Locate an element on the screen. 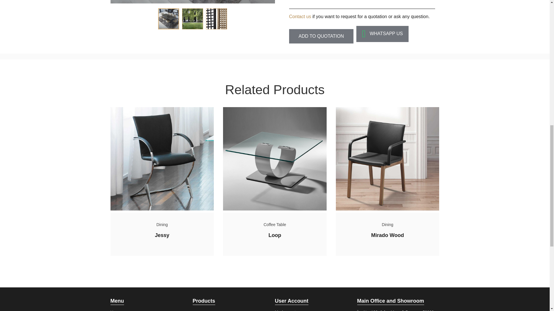 The width and height of the screenshot is (554, 311). Dining is located at coordinates (387, 225).